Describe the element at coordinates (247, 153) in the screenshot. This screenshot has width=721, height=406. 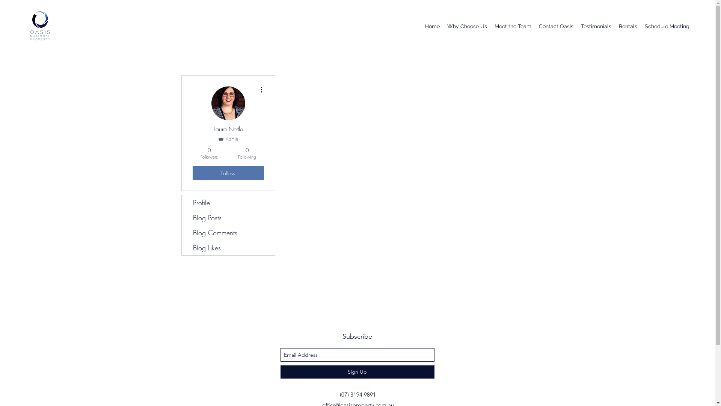
I see `0
Following` at that location.